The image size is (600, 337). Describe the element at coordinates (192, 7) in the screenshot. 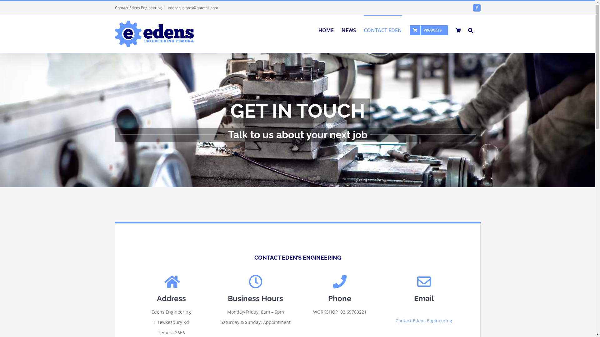

I see `edenscustoms@hotmail.com` at that location.